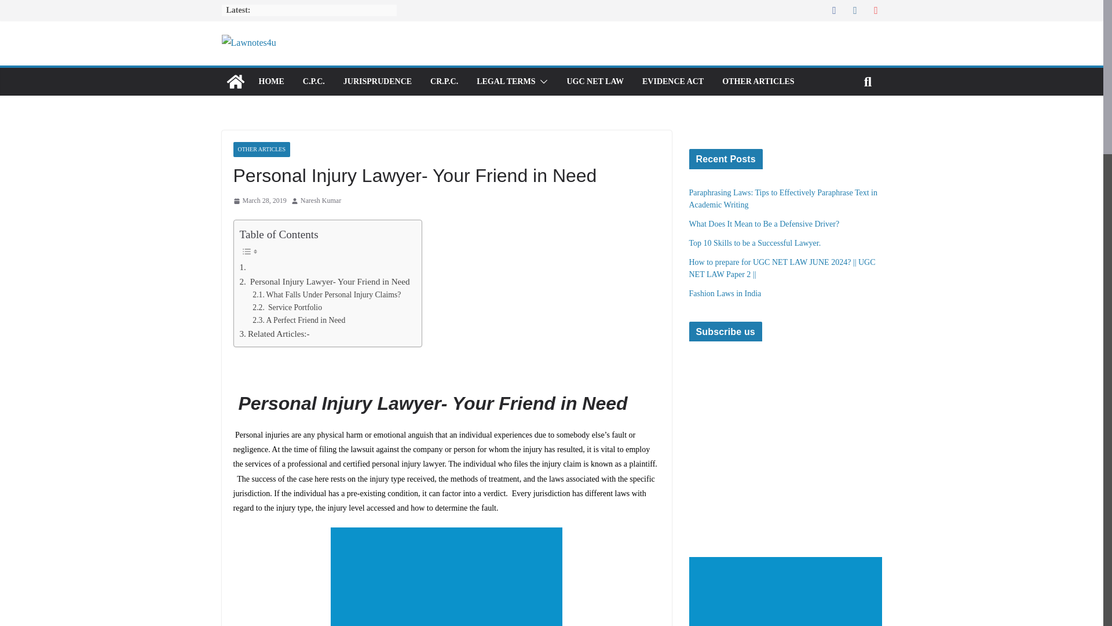  I want to click on A Perfect Friend in Need  , so click(300, 320).